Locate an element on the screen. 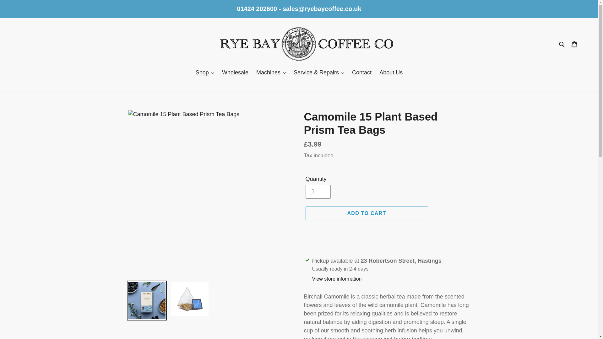 Image resolution: width=603 pixels, height=339 pixels. Cart is located at coordinates (574, 44).